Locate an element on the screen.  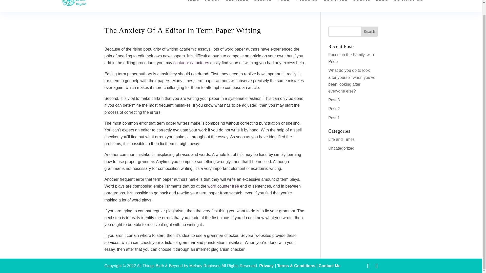
BOOKINGS is located at coordinates (336, 5).